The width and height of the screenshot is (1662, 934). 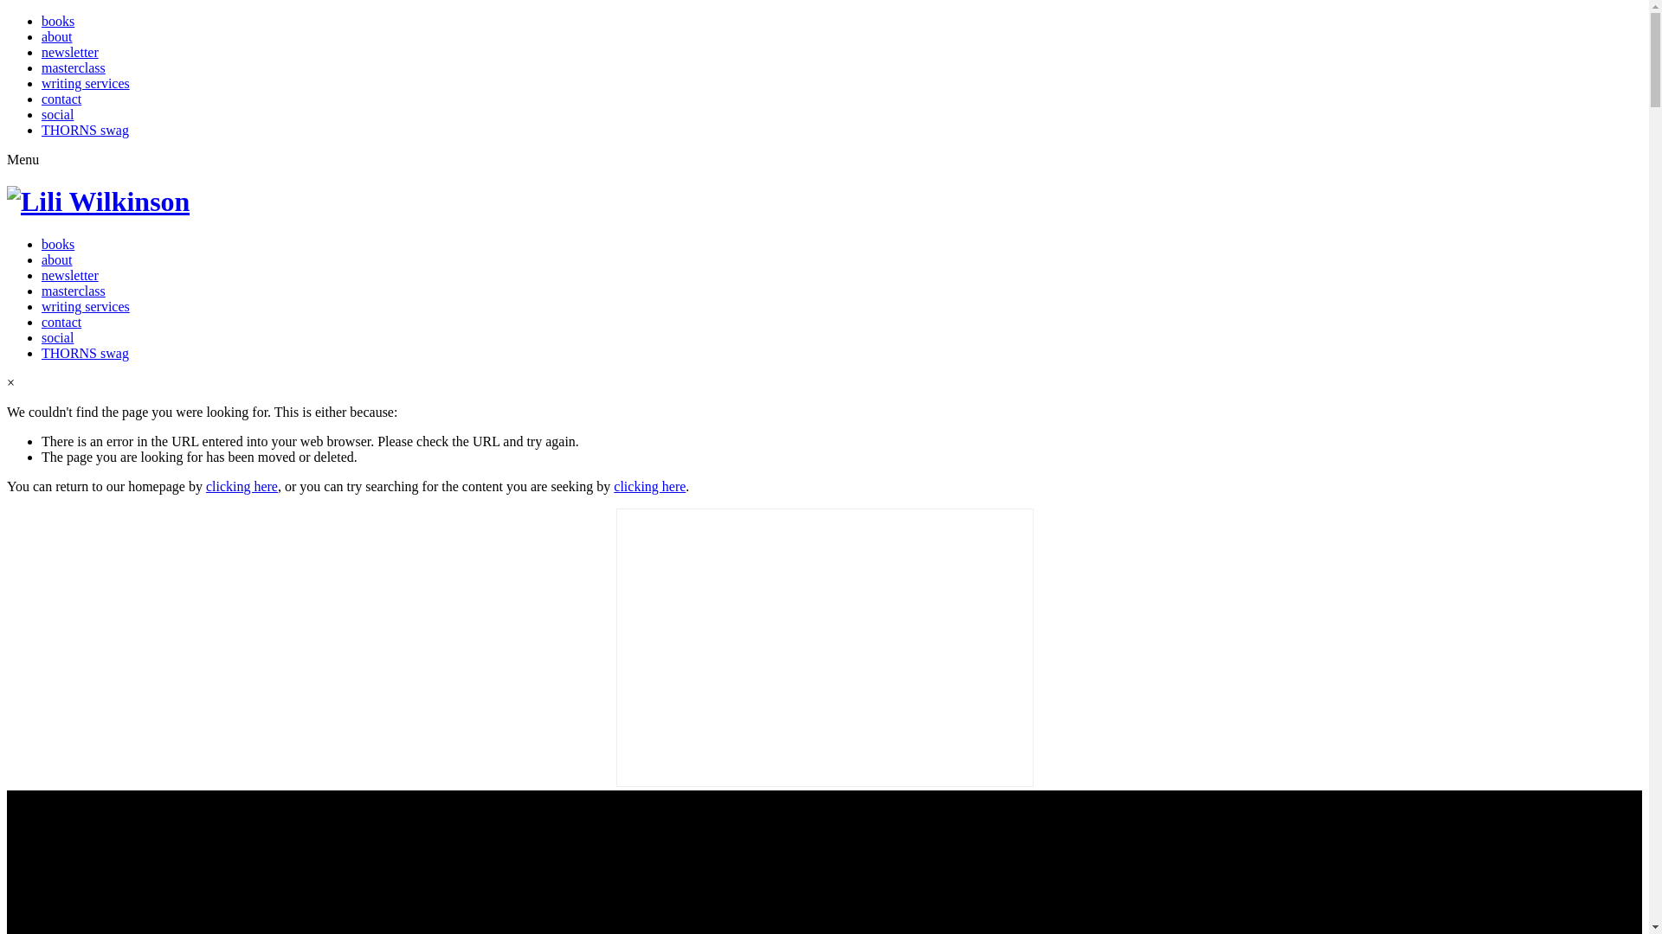 What do you see at coordinates (57, 36) in the screenshot?
I see `about` at bounding box center [57, 36].